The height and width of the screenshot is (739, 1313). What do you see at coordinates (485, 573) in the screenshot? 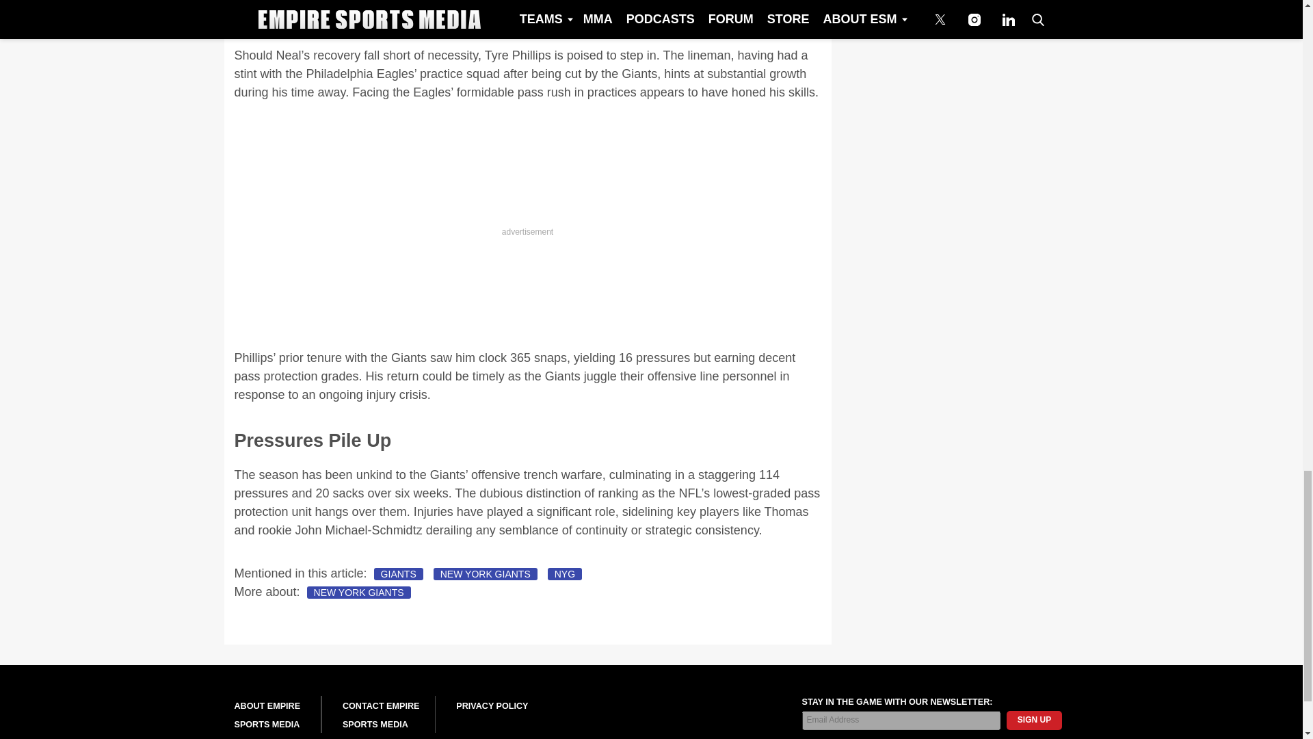
I see `NEW YORK GIANTS` at bounding box center [485, 573].